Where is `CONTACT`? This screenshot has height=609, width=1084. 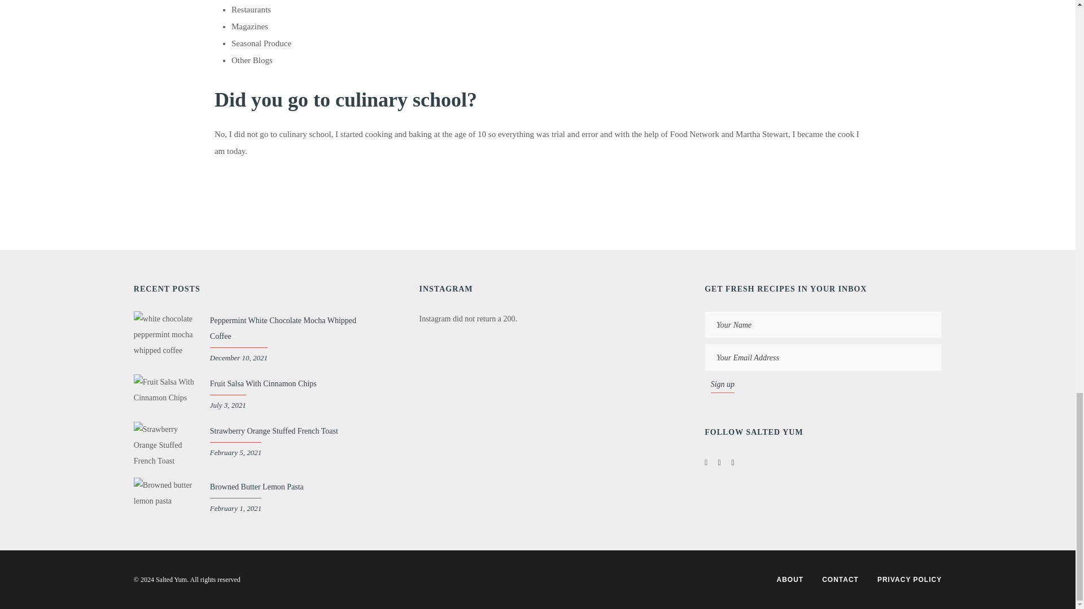
CONTACT is located at coordinates (840, 579).